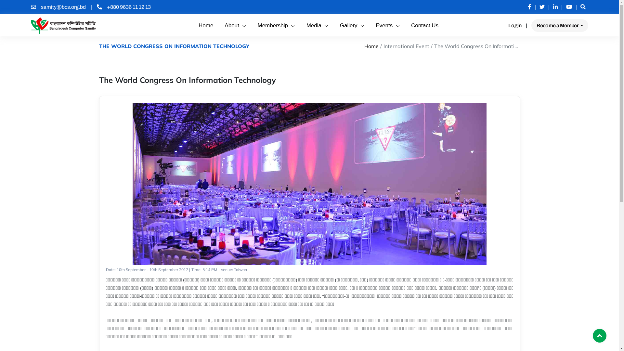 This screenshot has height=351, width=624. I want to click on Media  , so click(318, 25).